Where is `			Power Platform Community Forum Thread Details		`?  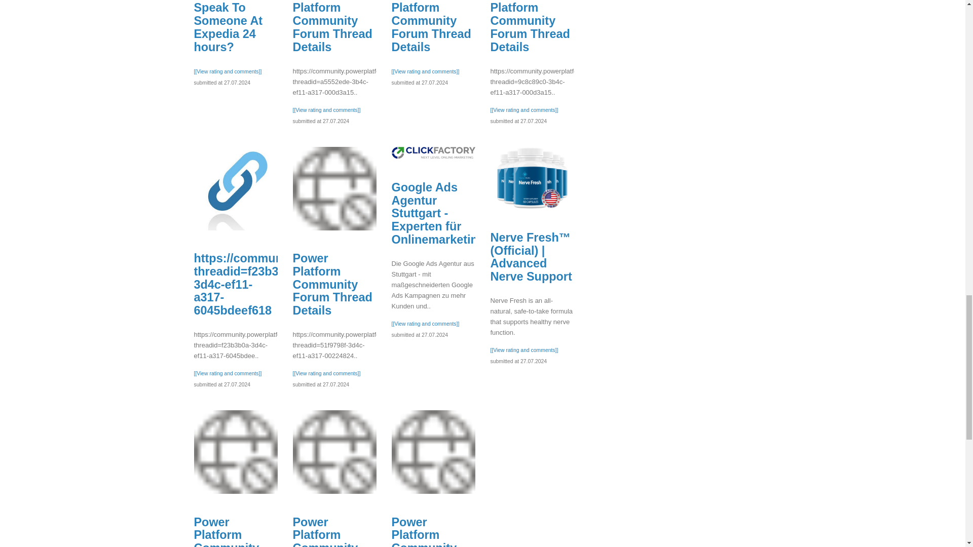
			Power Platform Community Forum Thread Details		 is located at coordinates (334, 188).